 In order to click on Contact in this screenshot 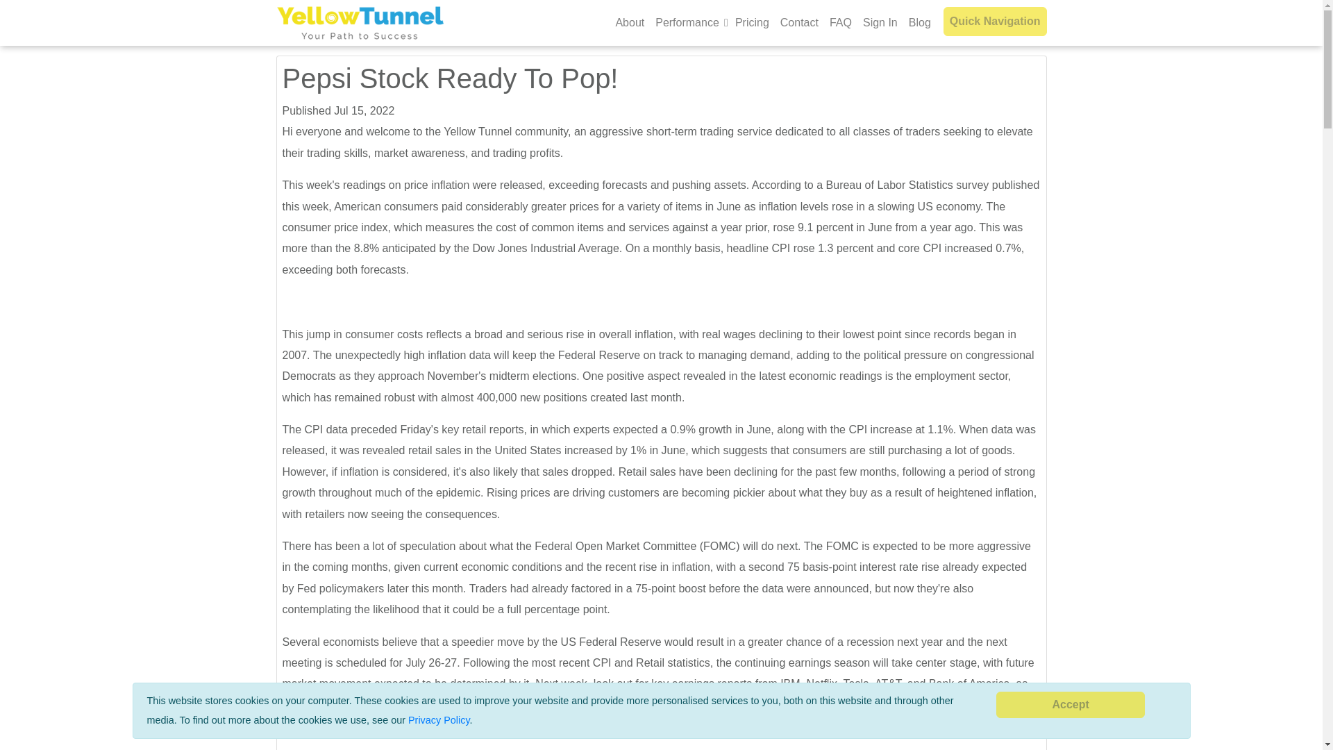, I will do `click(798, 22)`.